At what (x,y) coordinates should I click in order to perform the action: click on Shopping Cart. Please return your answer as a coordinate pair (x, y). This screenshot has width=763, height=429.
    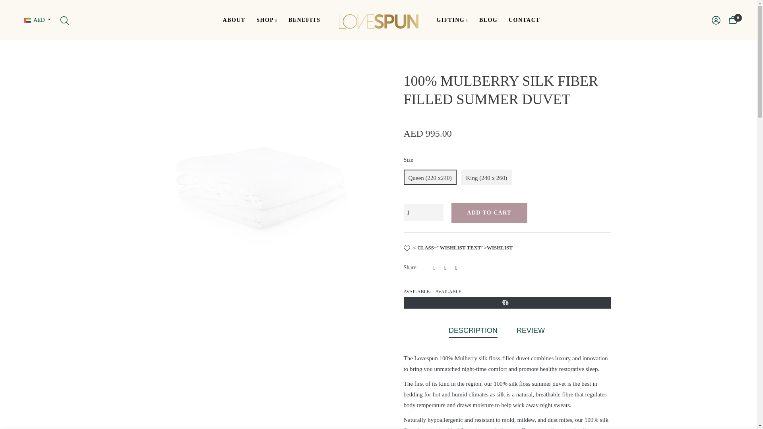
    Looking at the image, I should click on (733, 20).